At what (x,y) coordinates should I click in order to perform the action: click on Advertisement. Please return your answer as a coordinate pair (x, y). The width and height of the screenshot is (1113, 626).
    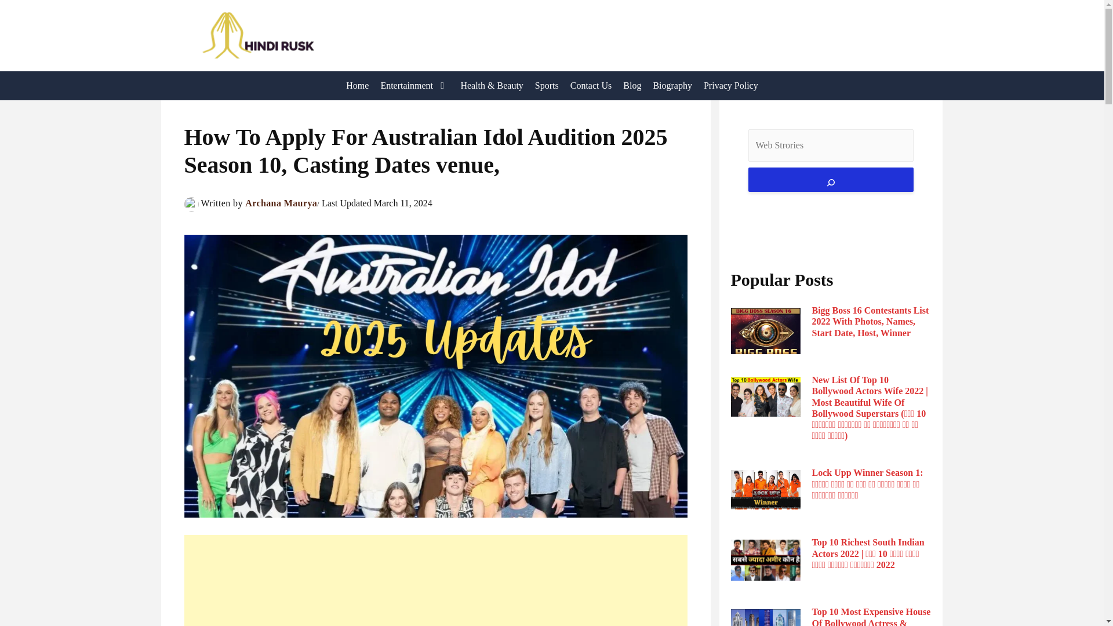
    Looking at the image, I should click on (436, 581).